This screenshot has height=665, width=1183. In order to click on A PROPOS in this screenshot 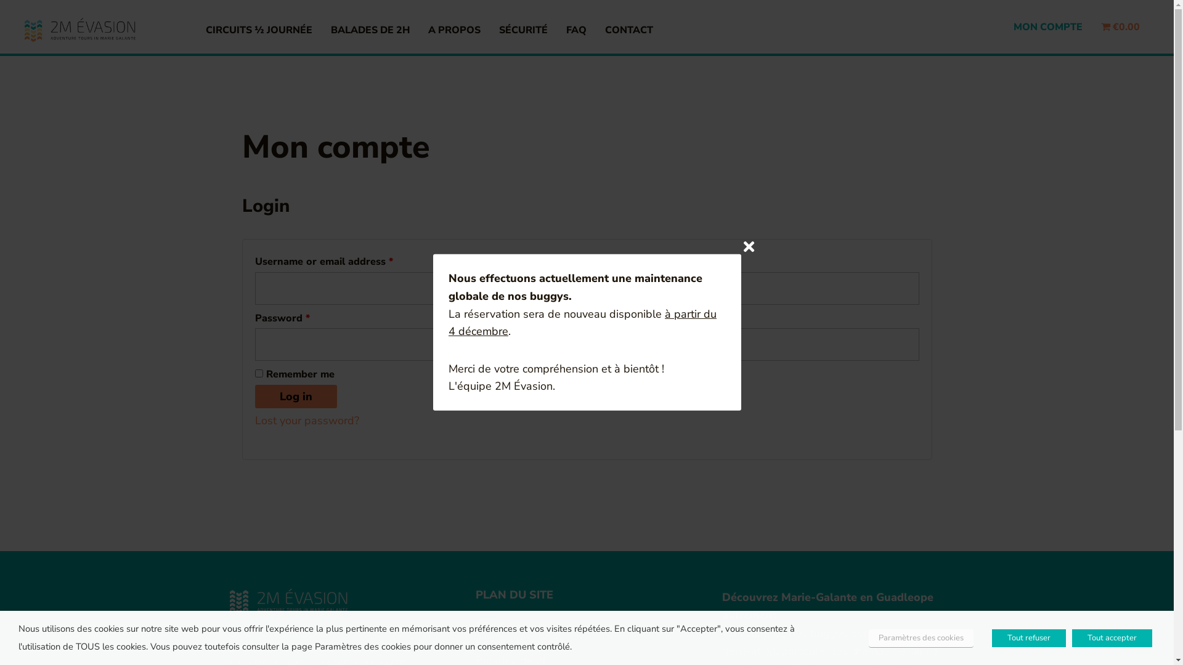, I will do `click(455, 30)`.